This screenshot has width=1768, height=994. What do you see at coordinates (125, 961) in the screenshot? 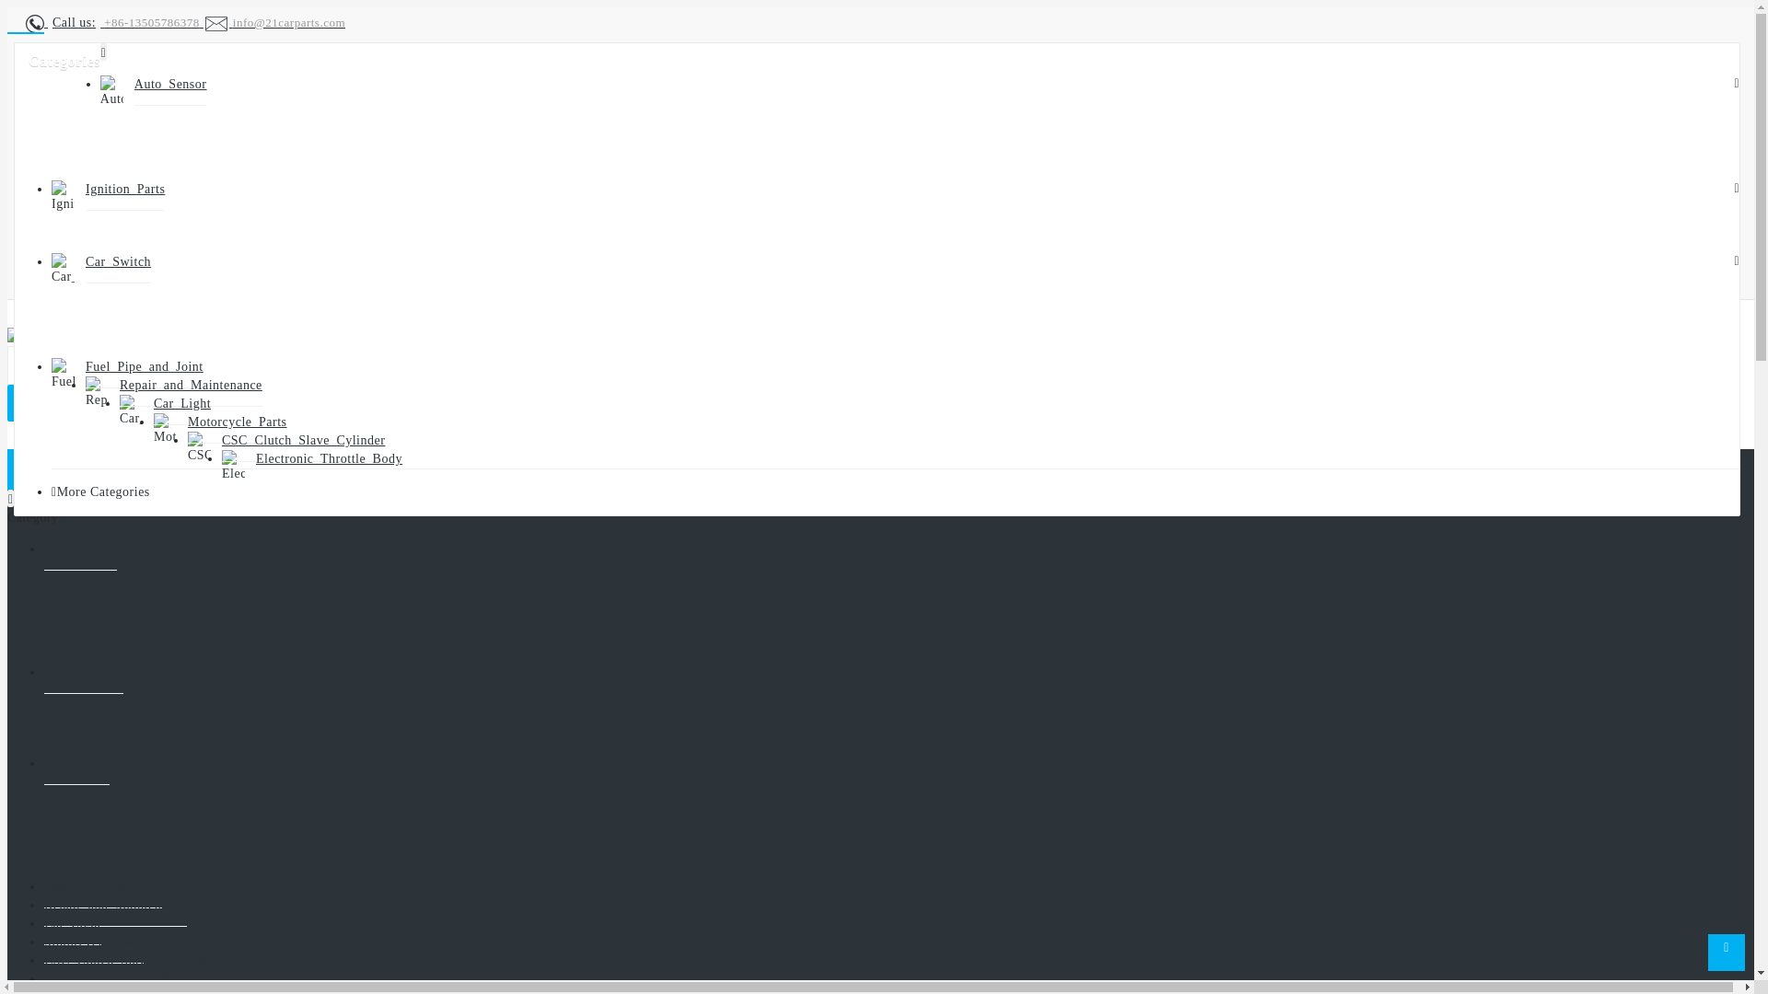
I see `CSC_Clutch_Slave_Cylinder` at bounding box center [125, 961].